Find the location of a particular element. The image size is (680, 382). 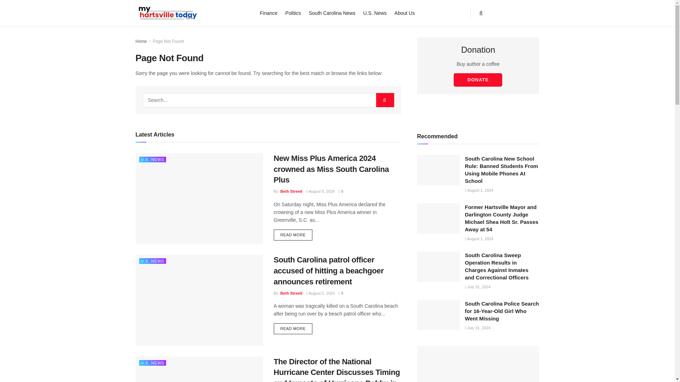

South Carolina News is located at coordinates (332, 13).